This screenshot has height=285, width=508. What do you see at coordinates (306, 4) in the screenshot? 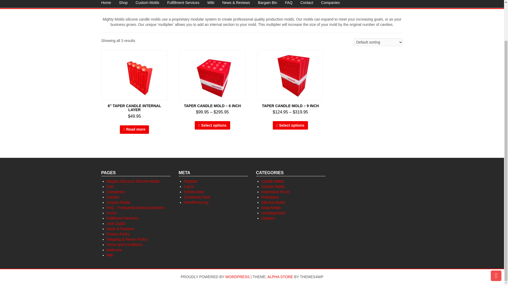
I see `Contact` at bounding box center [306, 4].